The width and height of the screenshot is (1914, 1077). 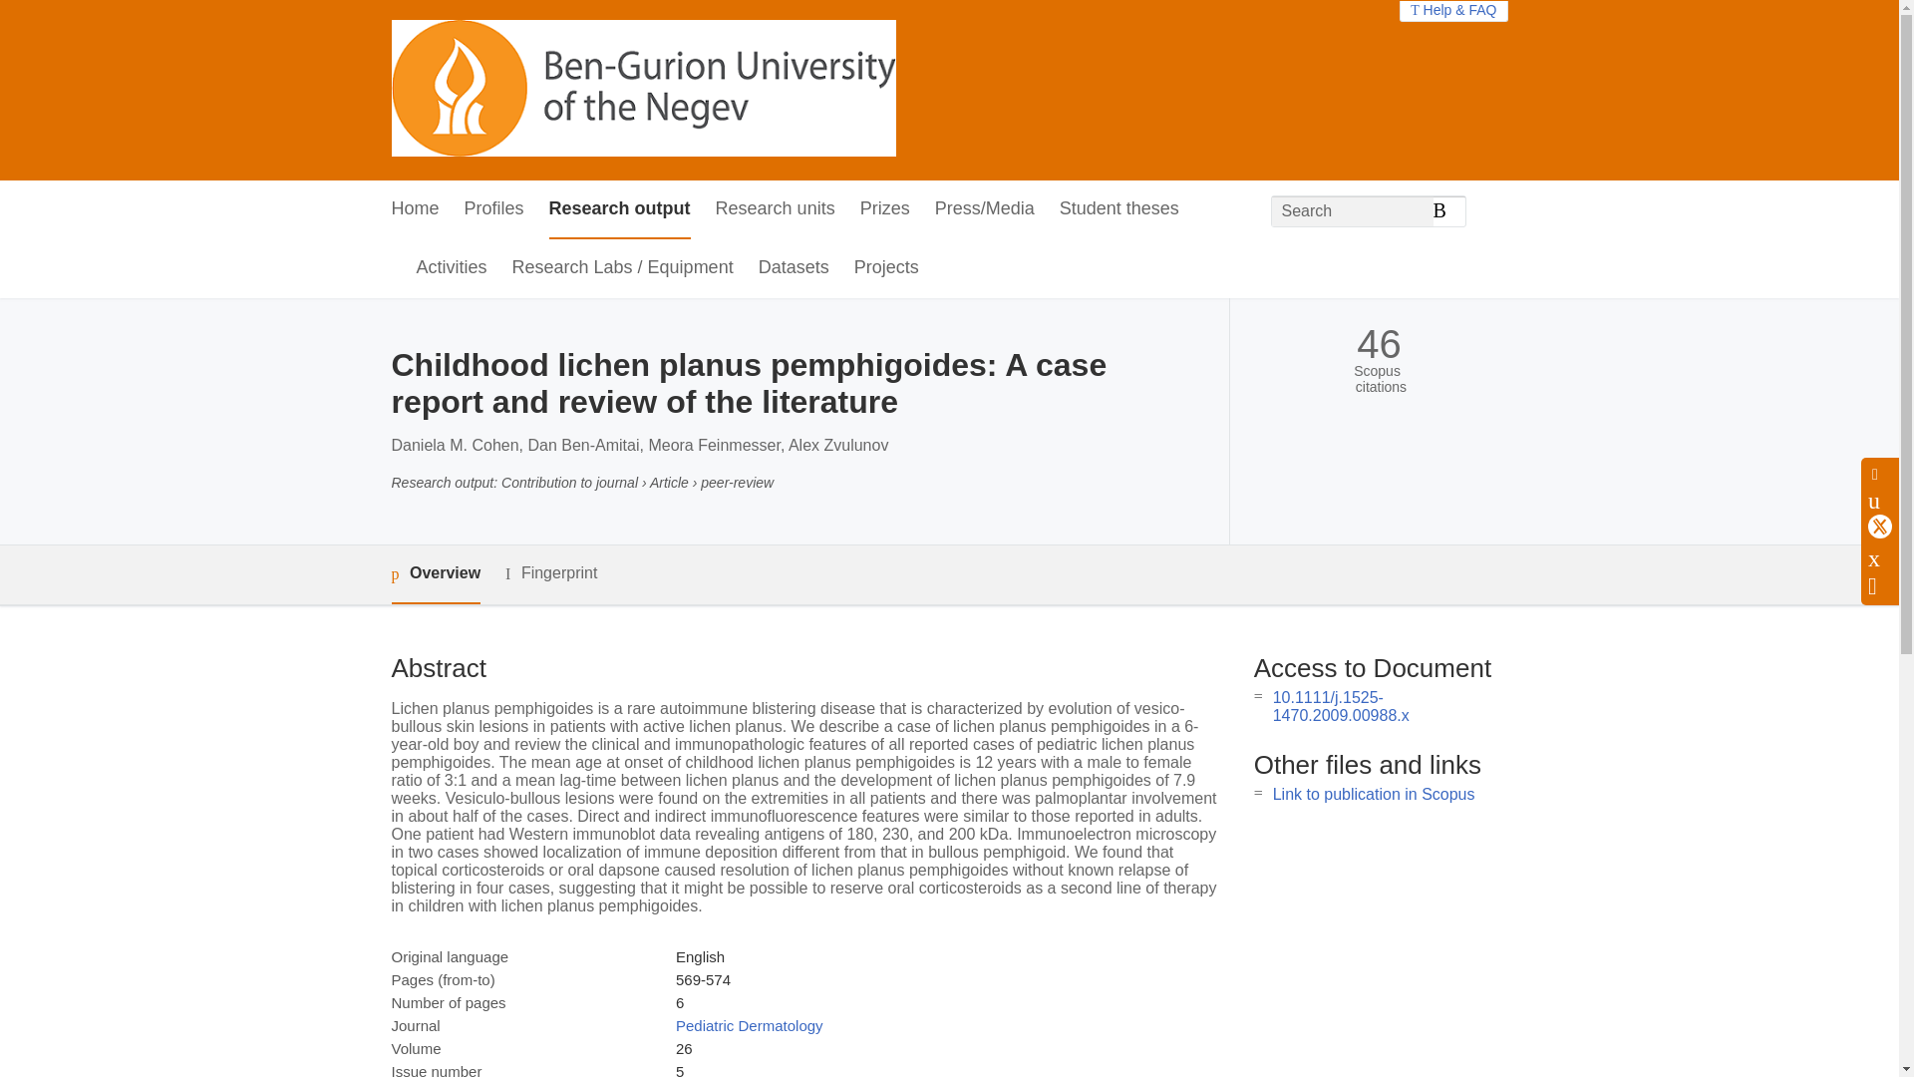 What do you see at coordinates (885, 268) in the screenshot?
I see `Projects` at bounding box center [885, 268].